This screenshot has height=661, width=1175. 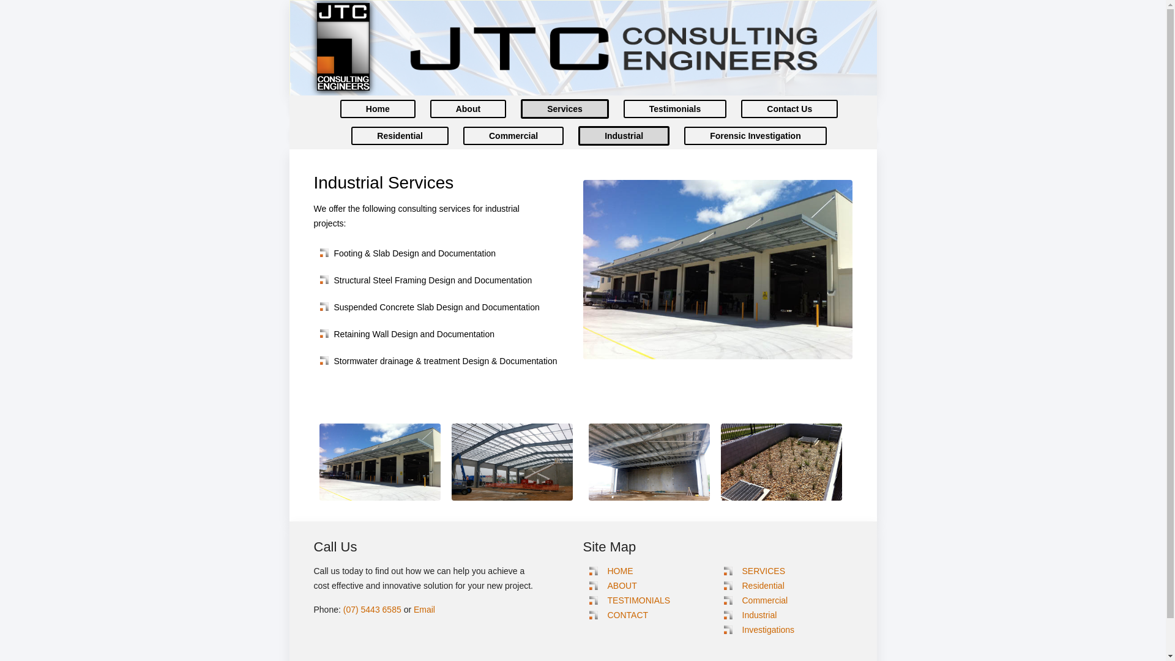 What do you see at coordinates (764, 571) in the screenshot?
I see `SERVICES` at bounding box center [764, 571].